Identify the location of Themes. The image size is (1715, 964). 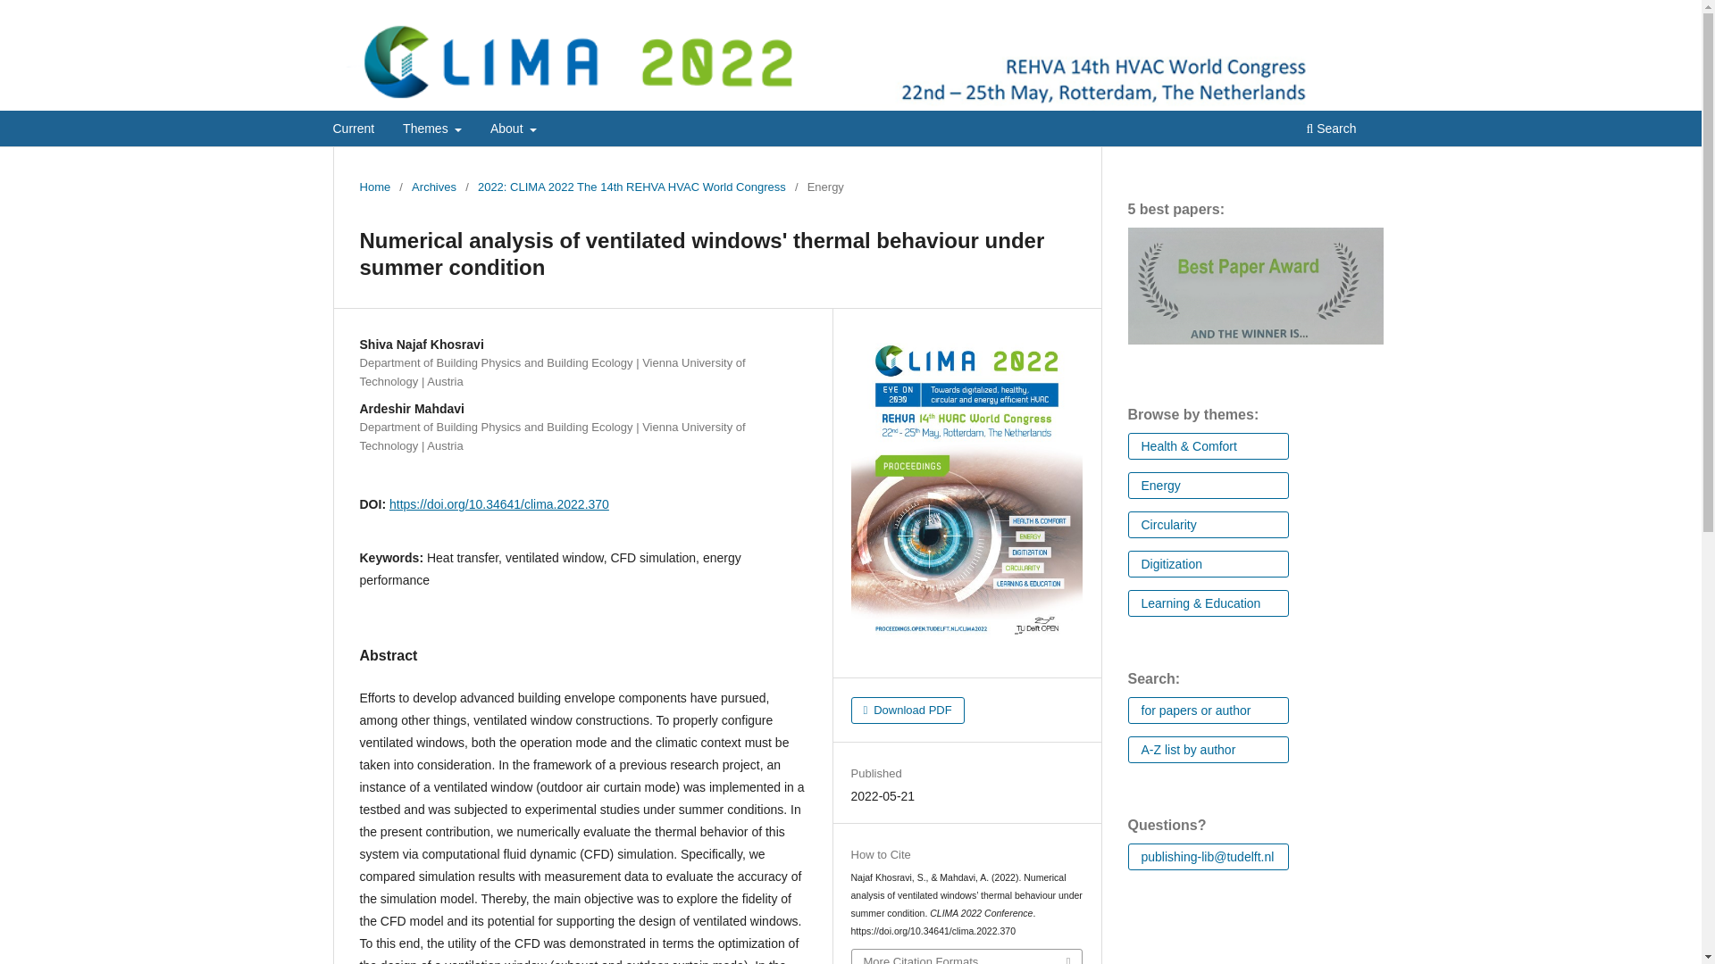
(432, 130).